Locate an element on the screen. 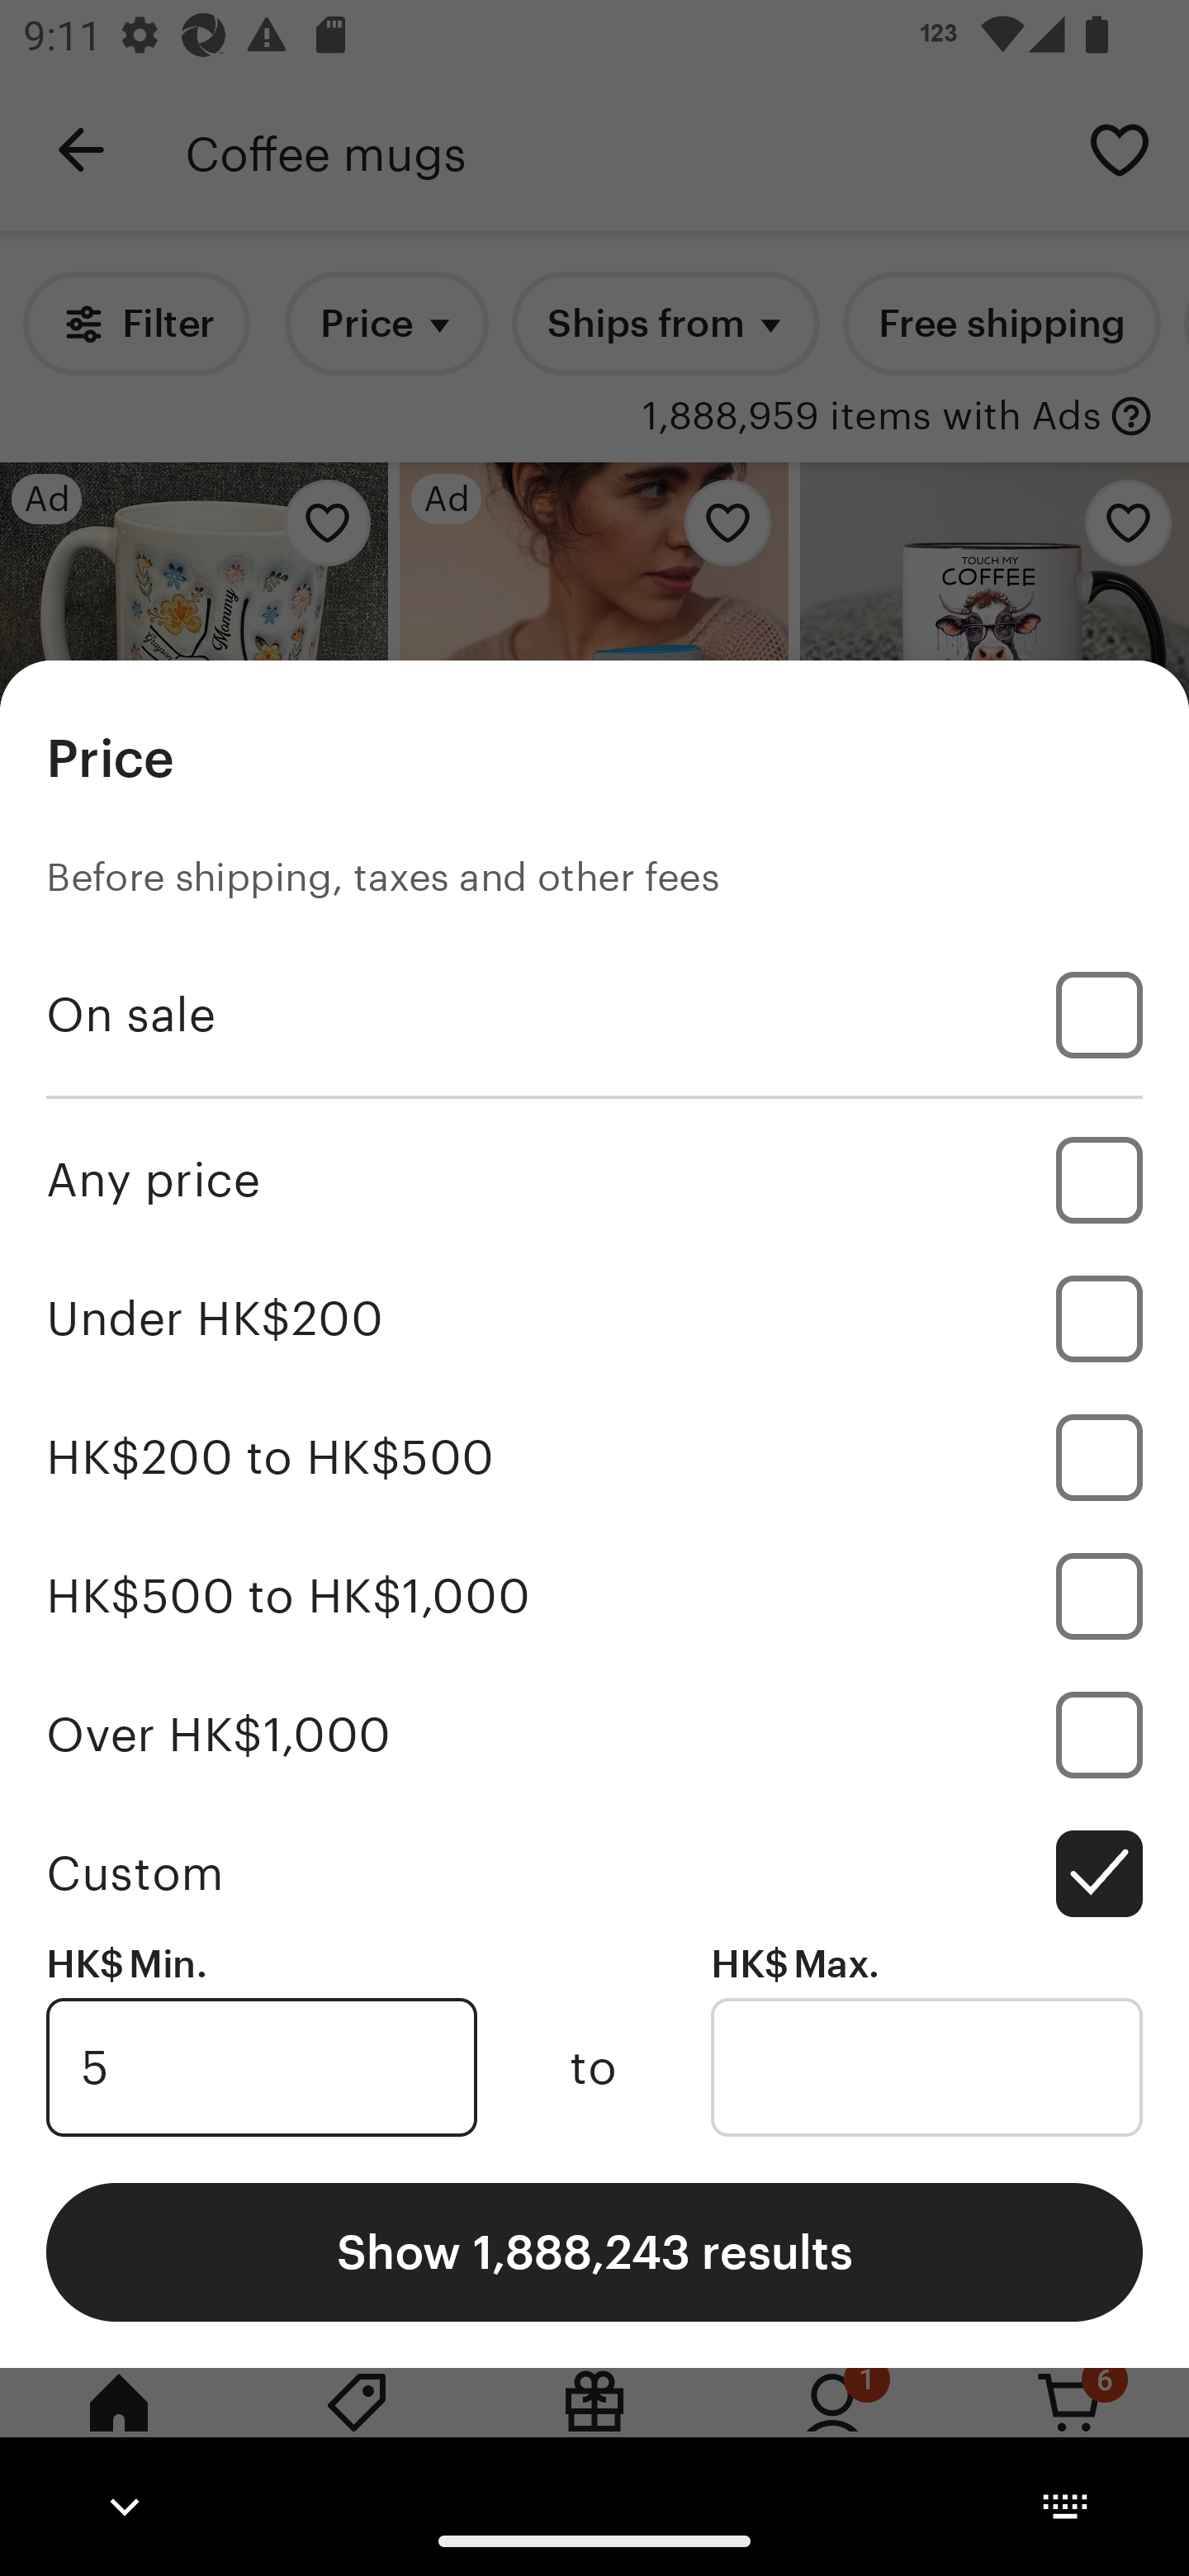 The image size is (1189, 2576). Show 1,888,243 results is located at coordinates (594, 2251).